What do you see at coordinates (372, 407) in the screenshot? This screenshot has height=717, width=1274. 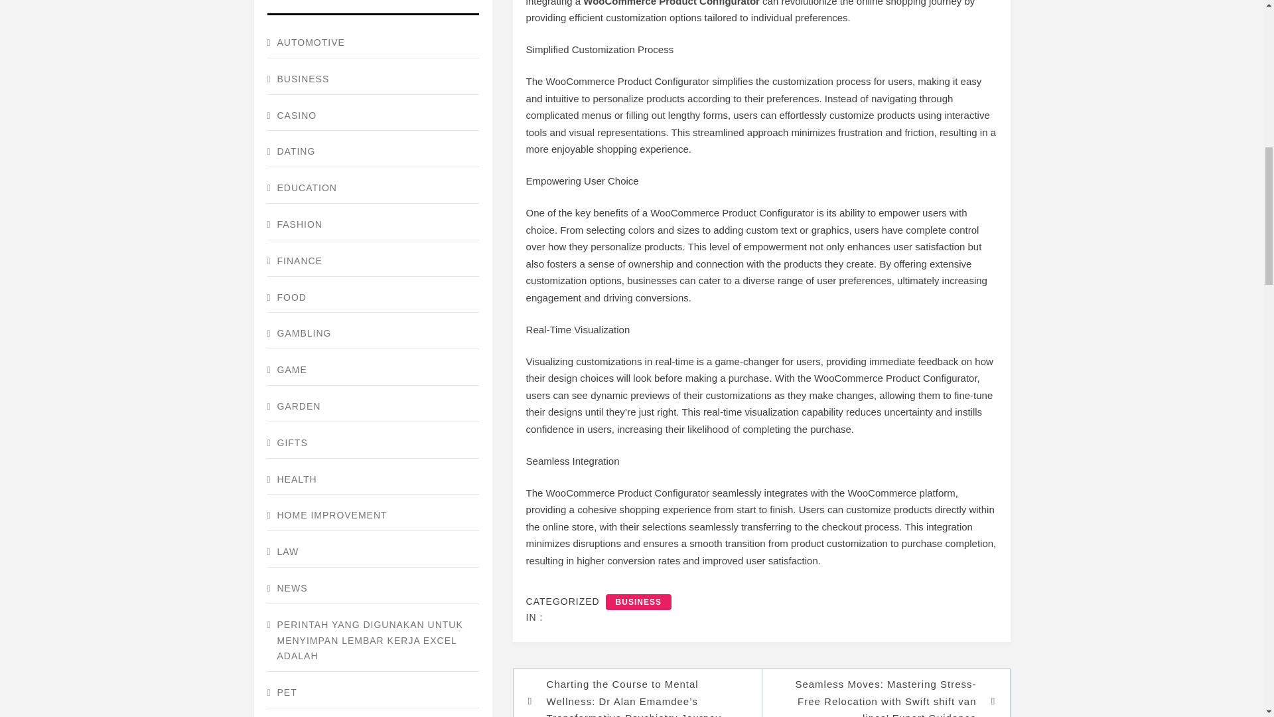 I see `GARDEN` at bounding box center [372, 407].